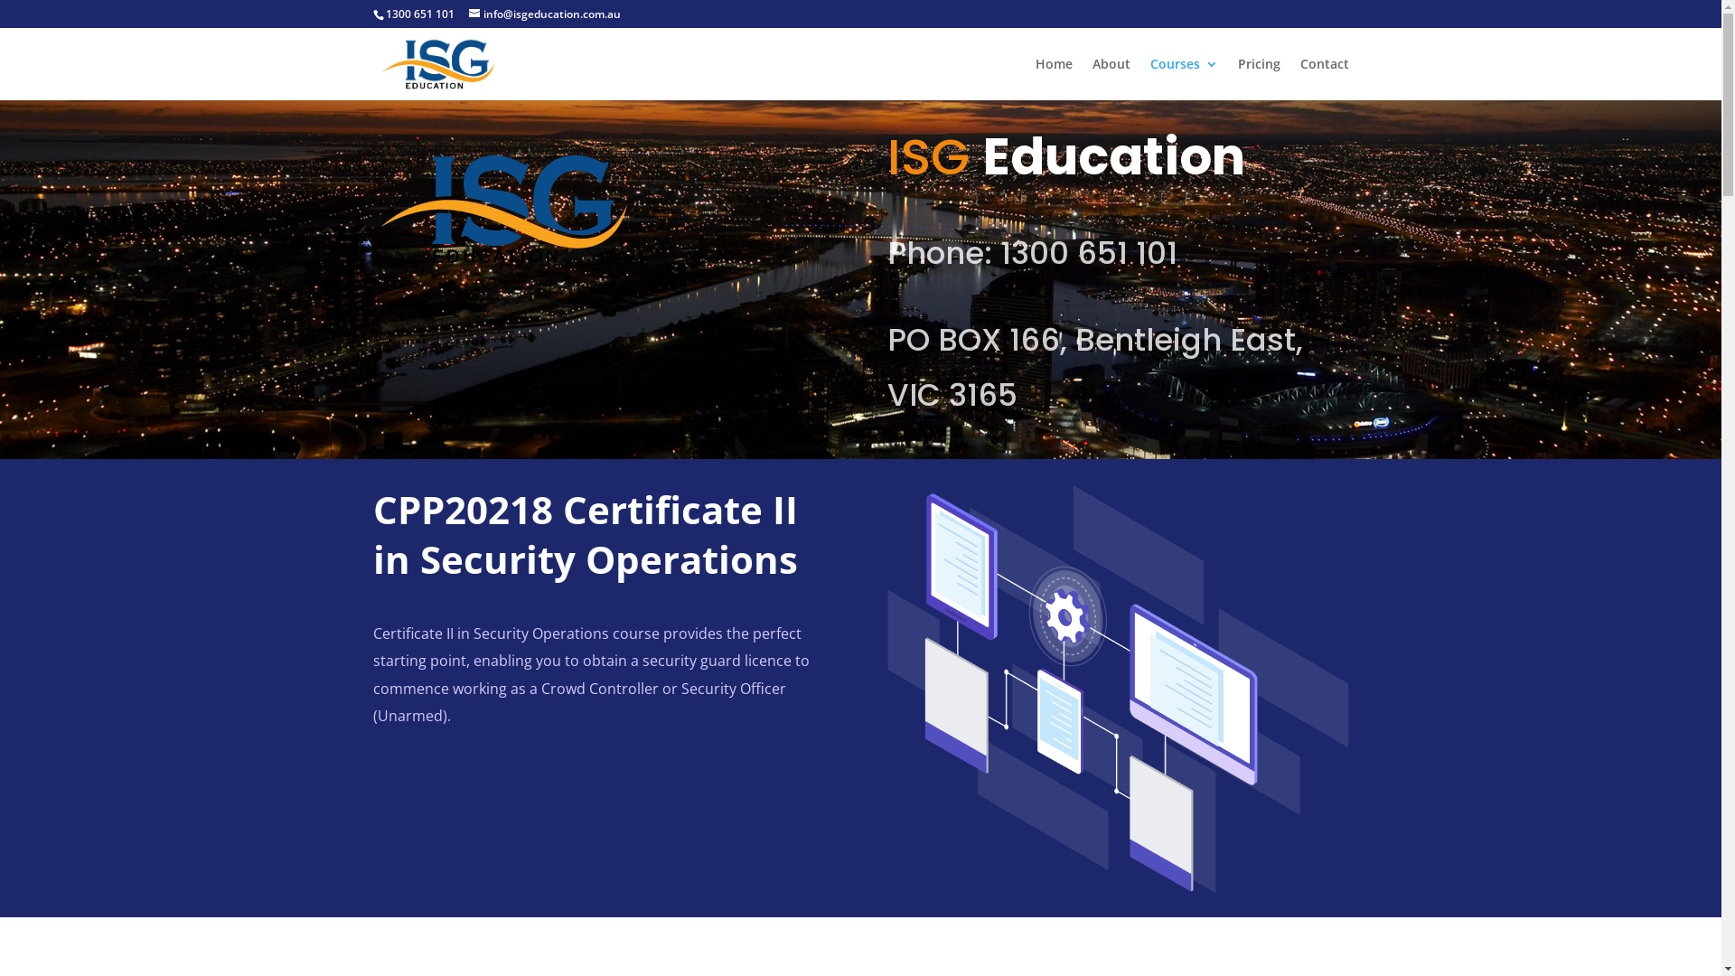 The image size is (1735, 976). What do you see at coordinates (1054, 80) in the screenshot?
I see `Home` at bounding box center [1054, 80].